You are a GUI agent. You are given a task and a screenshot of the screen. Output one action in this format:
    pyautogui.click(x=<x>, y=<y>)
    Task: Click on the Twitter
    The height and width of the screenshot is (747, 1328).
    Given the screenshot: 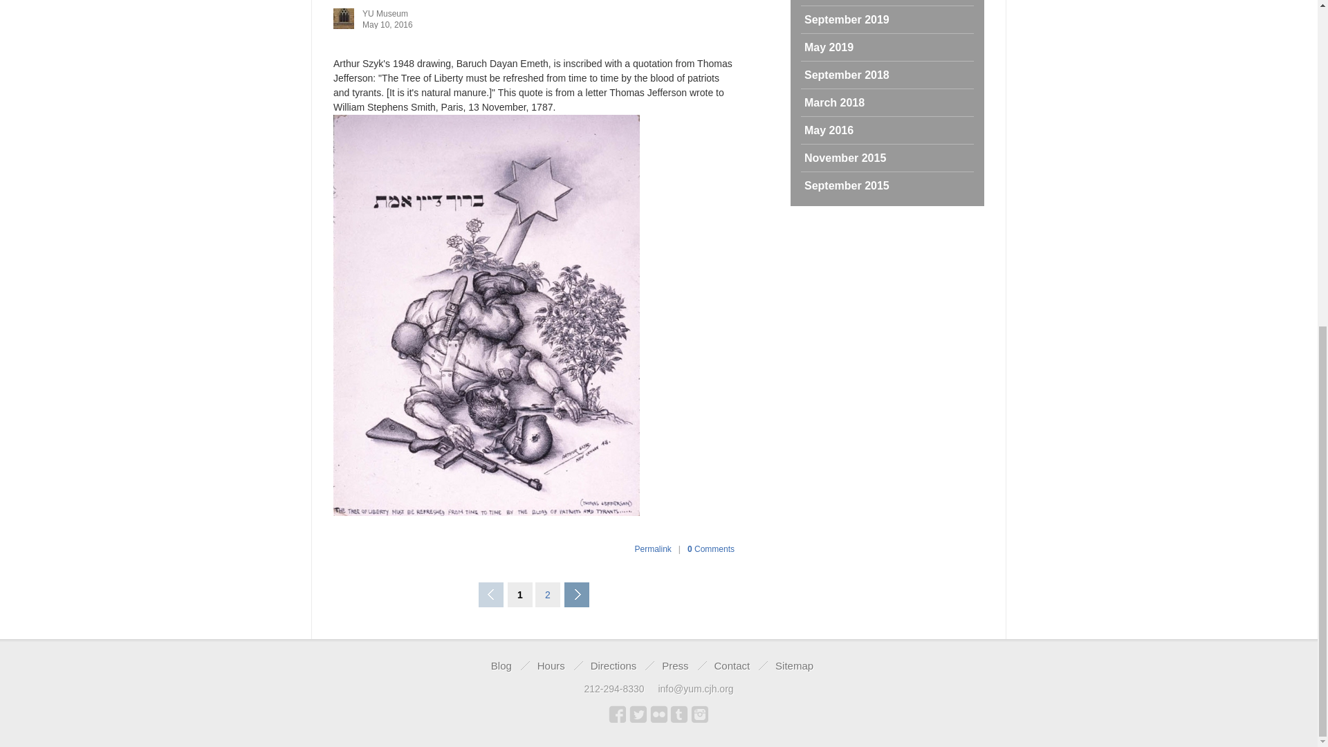 What is the action you would take?
    pyautogui.click(x=638, y=714)
    